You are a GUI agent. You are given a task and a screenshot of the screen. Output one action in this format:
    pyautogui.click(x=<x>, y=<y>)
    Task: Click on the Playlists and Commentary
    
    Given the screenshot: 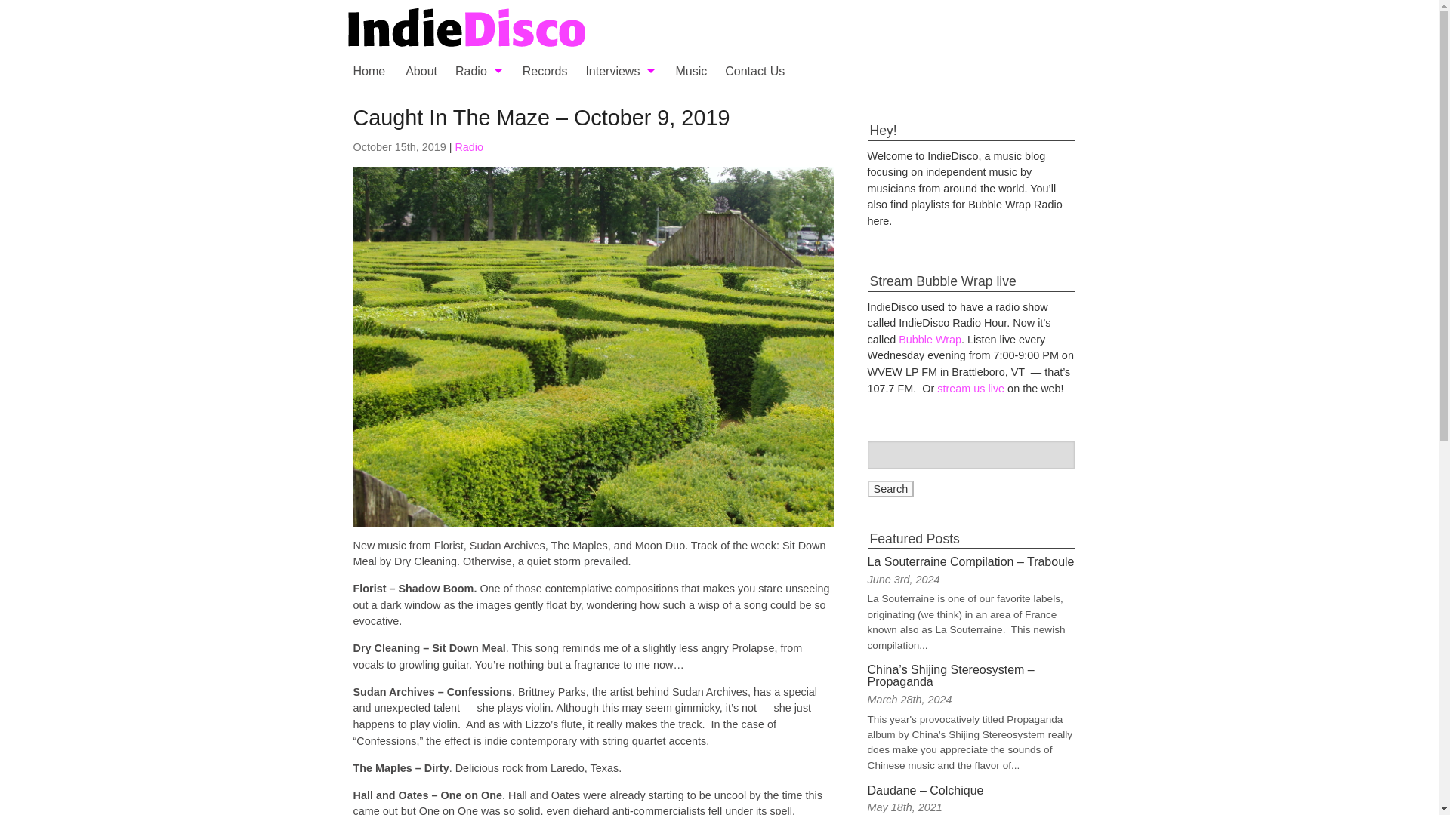 What is the action you would take?
    pyautogui.click(x=480, y=137)
    